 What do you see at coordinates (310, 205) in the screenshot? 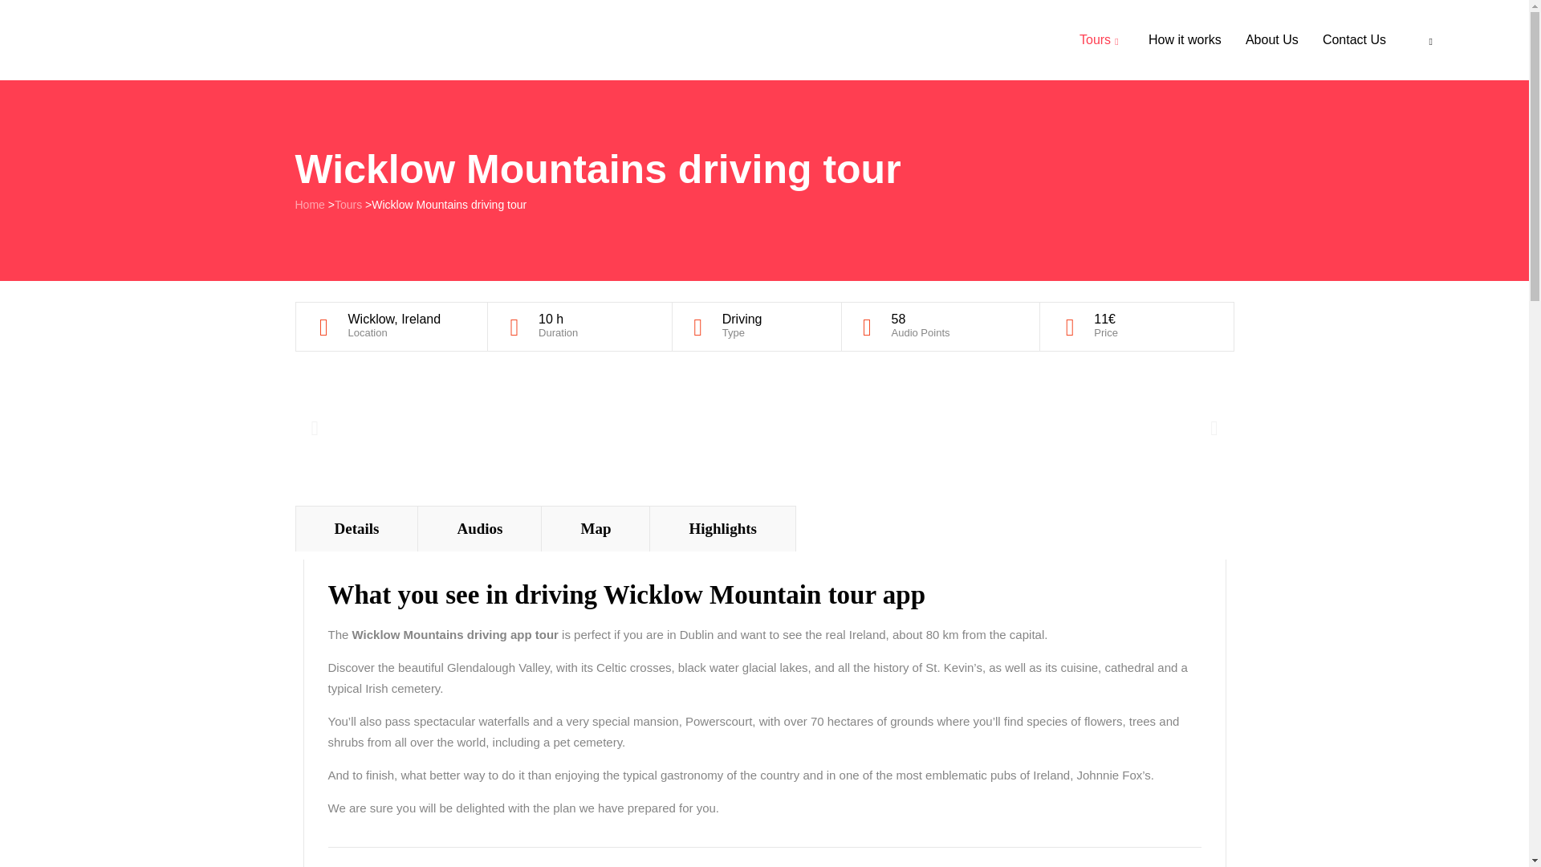
I see `Home` at bounding box center [310, 205].